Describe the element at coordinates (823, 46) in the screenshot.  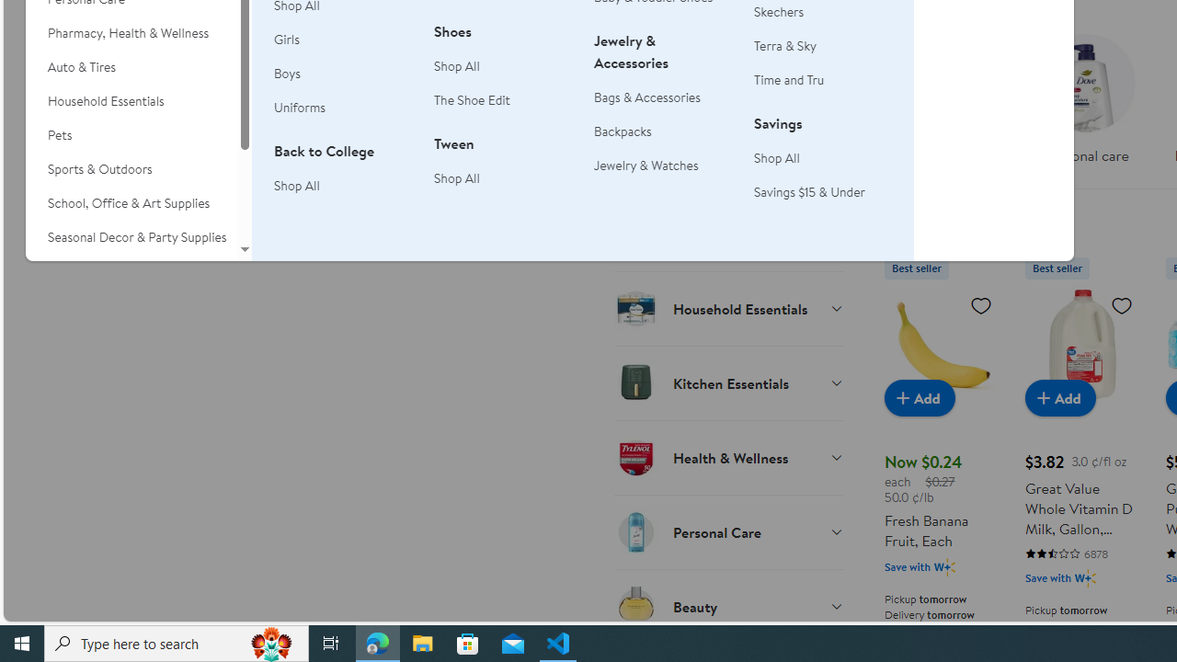
I see `Terra & Sky` at that location.